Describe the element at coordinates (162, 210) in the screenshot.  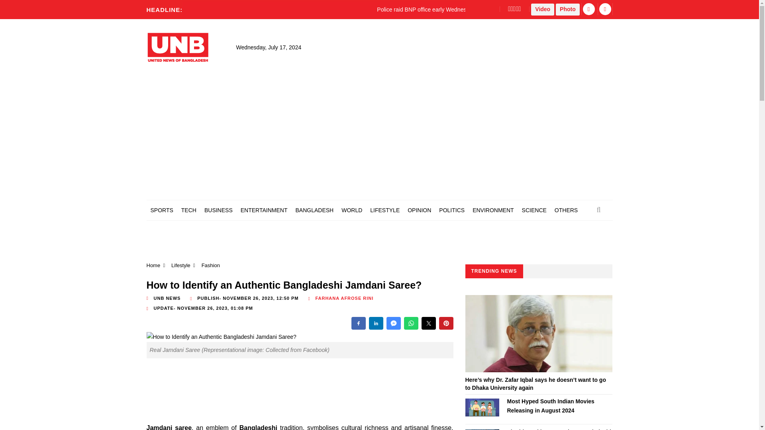
I see `SPORTS` at that location.